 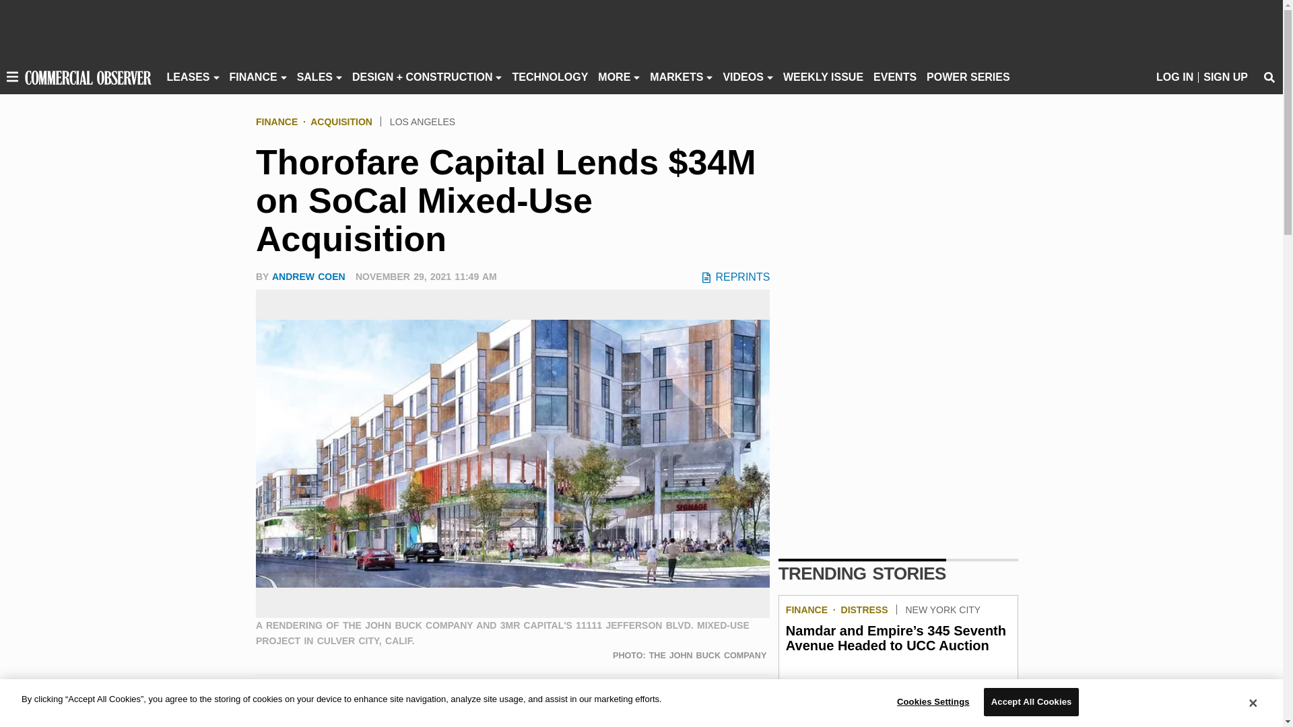 I want to click on Share on LinkedIn, so click(x=322, y=701).